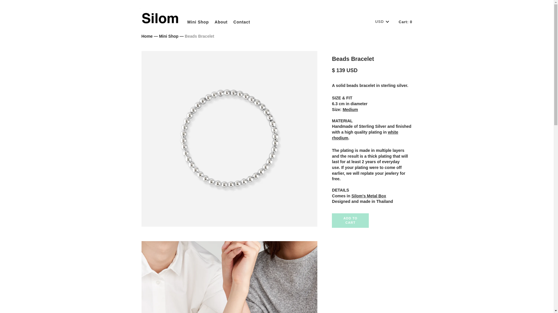  What do you see at coordinates (369, 196) in the screenshot?
I see `Silom's Metal Box` at bounding box center [369, 196].